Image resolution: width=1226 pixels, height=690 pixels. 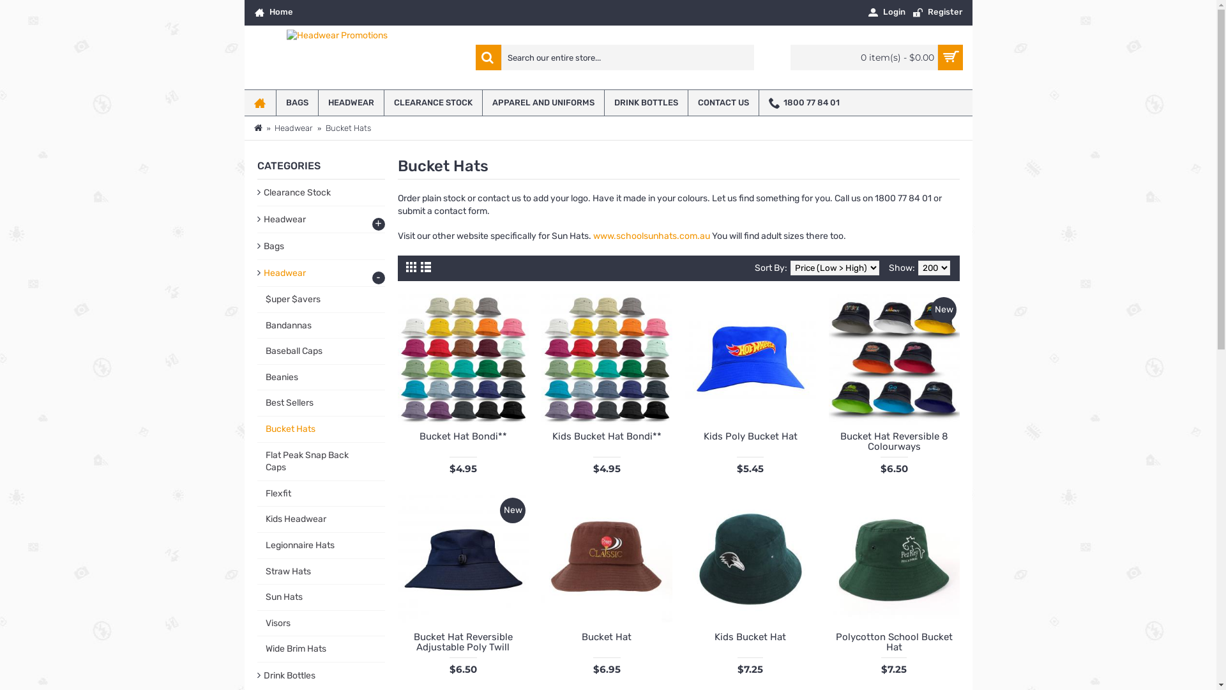 I want to click on Baseball Caps, so click(x=321, y=351).